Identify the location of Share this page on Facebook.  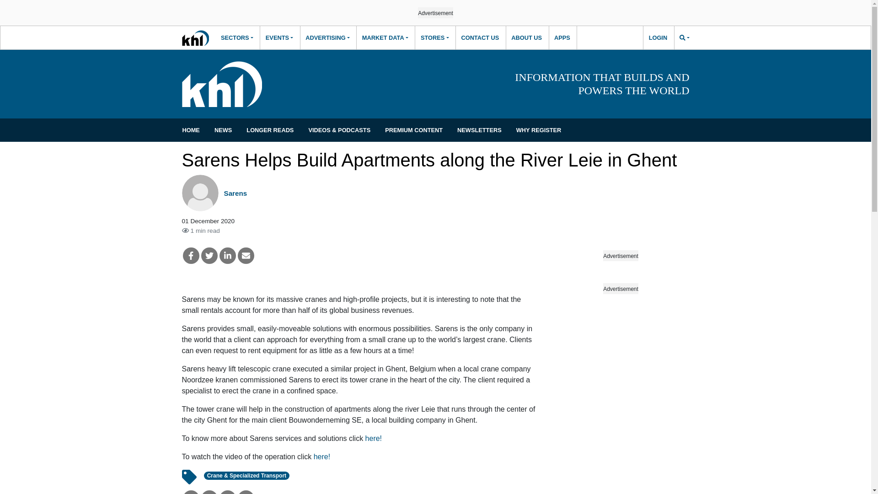
(191, 492).